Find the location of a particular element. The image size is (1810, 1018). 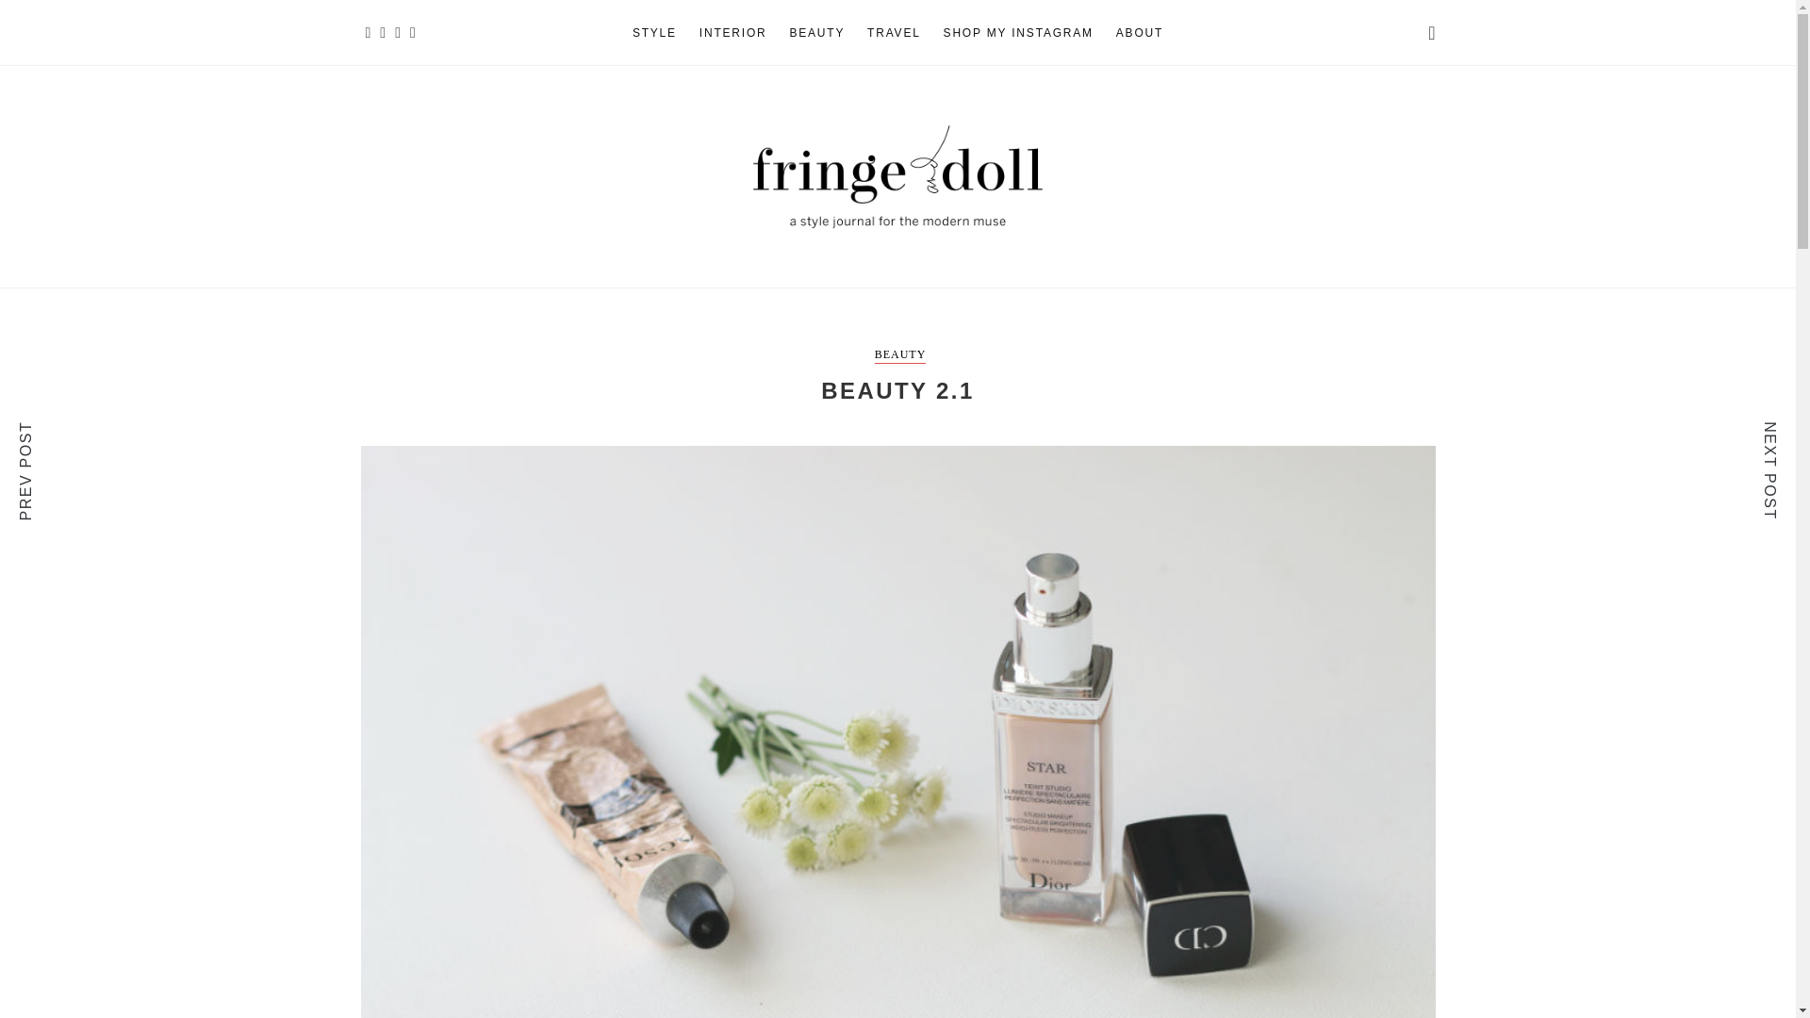

TRAVEL is located at coordinates (894, 34).